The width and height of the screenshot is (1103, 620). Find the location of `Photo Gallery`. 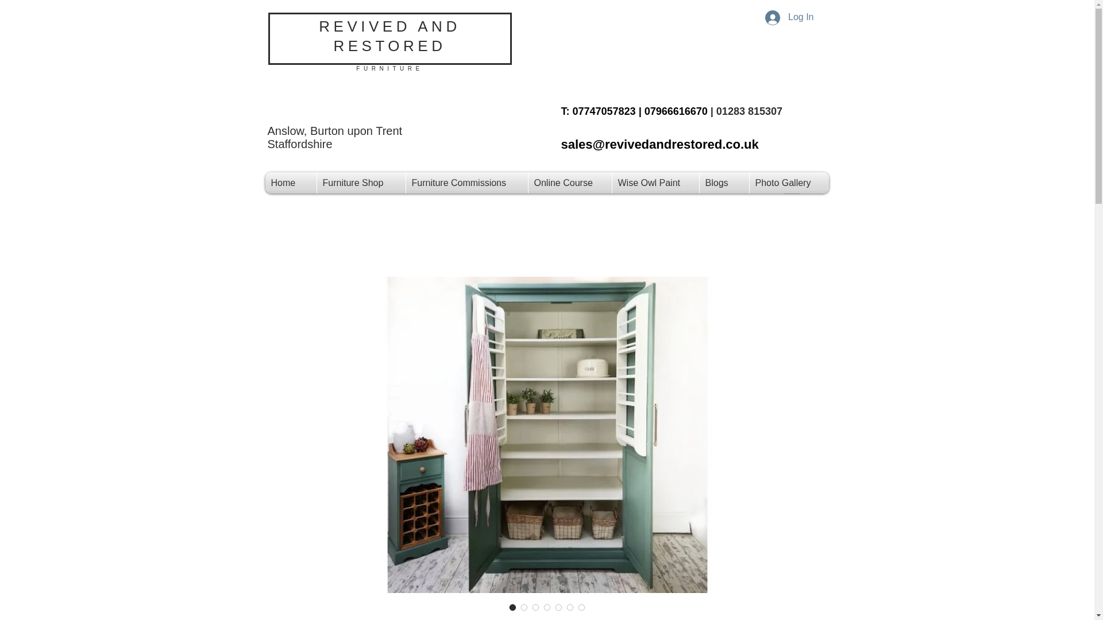

Photo Gallery is located at coordinates (788, 183).